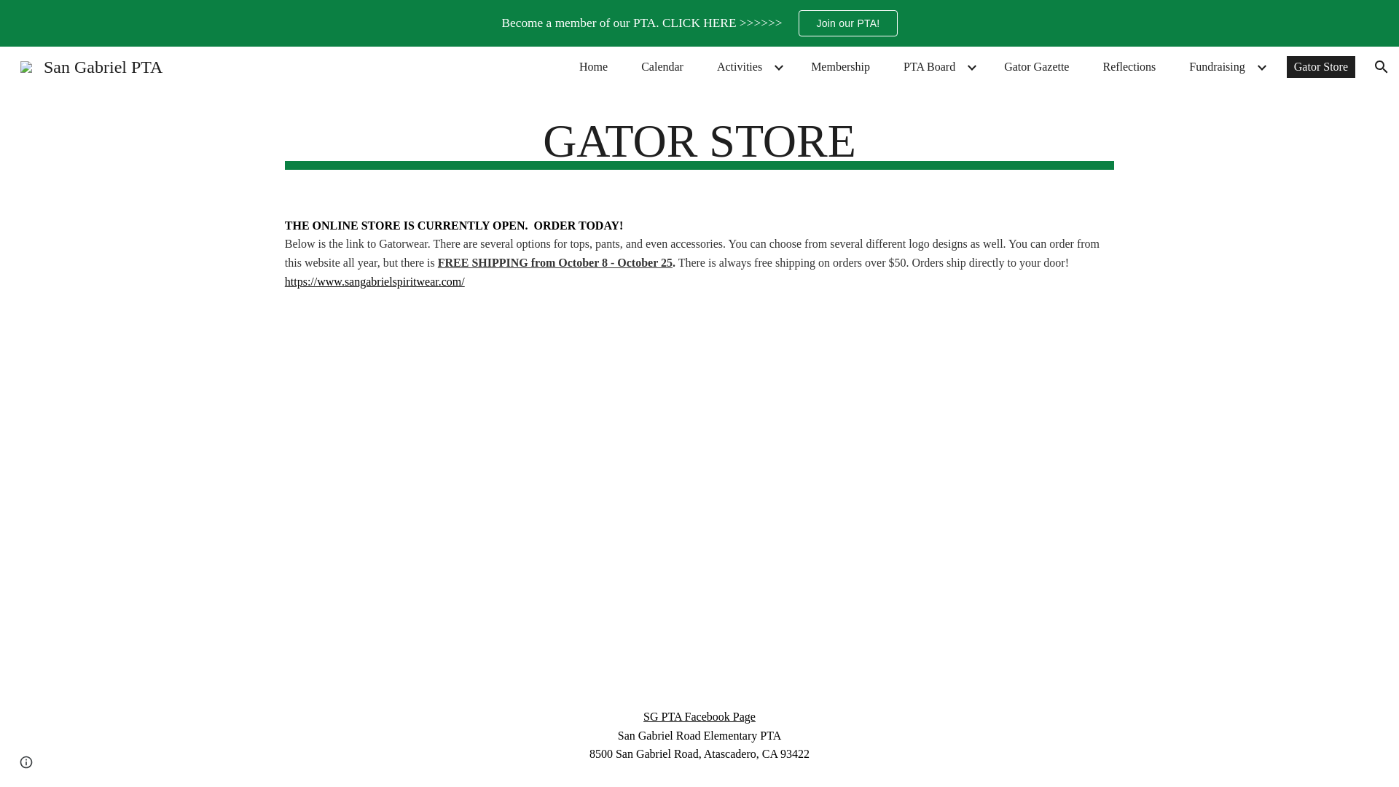 This screenshot has width=1399, height=787. Describe the element at coordinates (1129, 66) in the screenshot. I see `Reflections` at that location.